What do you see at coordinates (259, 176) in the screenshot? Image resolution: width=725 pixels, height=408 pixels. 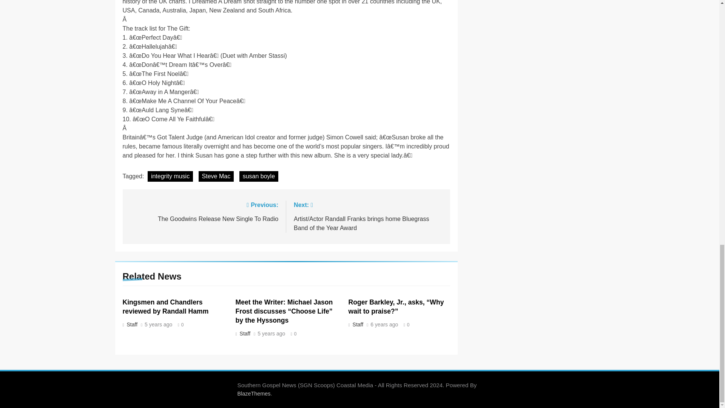 I see `susan boyle` at bounding box center [259, 176].